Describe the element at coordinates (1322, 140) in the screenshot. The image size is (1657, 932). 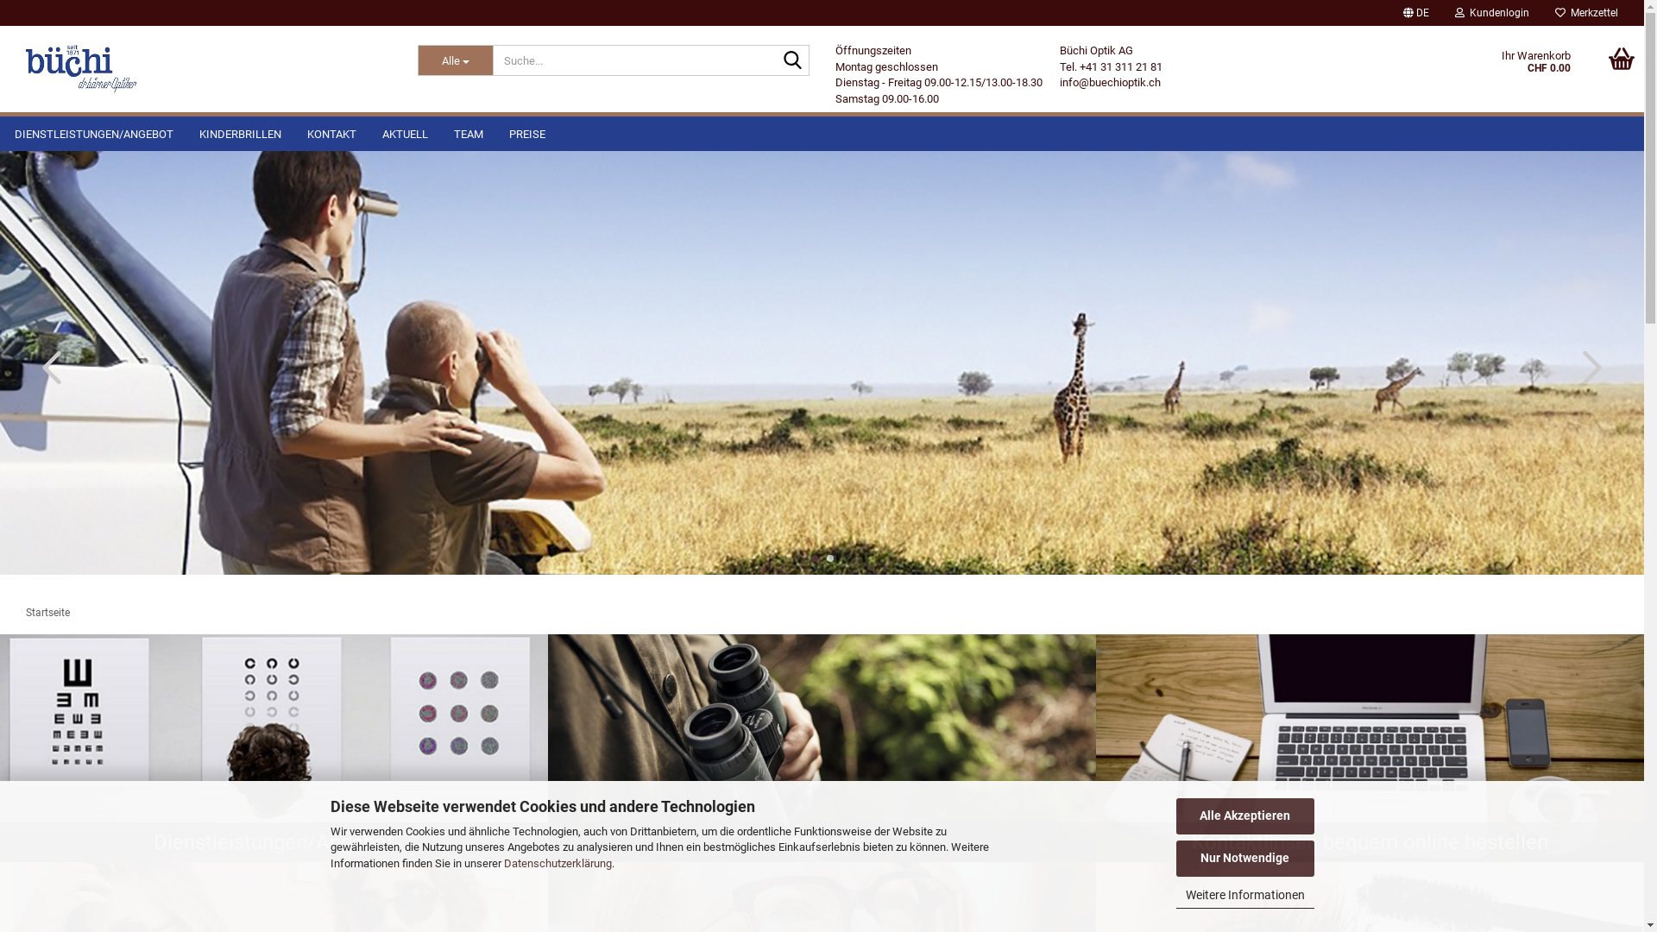
I see `Speichern` at that location.